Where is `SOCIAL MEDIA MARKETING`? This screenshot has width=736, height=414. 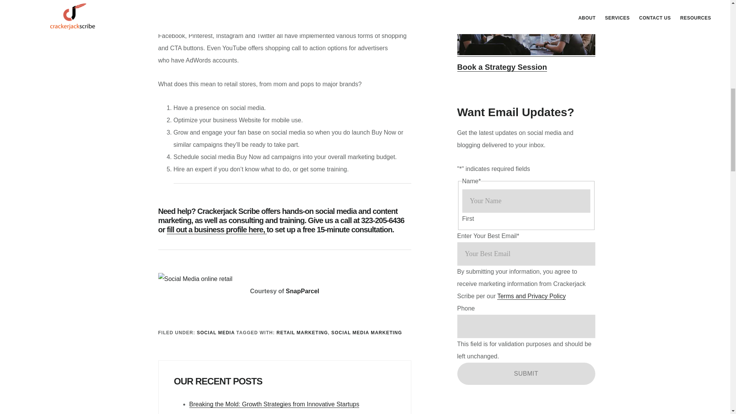
SOCIAL MEDIA MARKETING is located at coordinates (366, 332).